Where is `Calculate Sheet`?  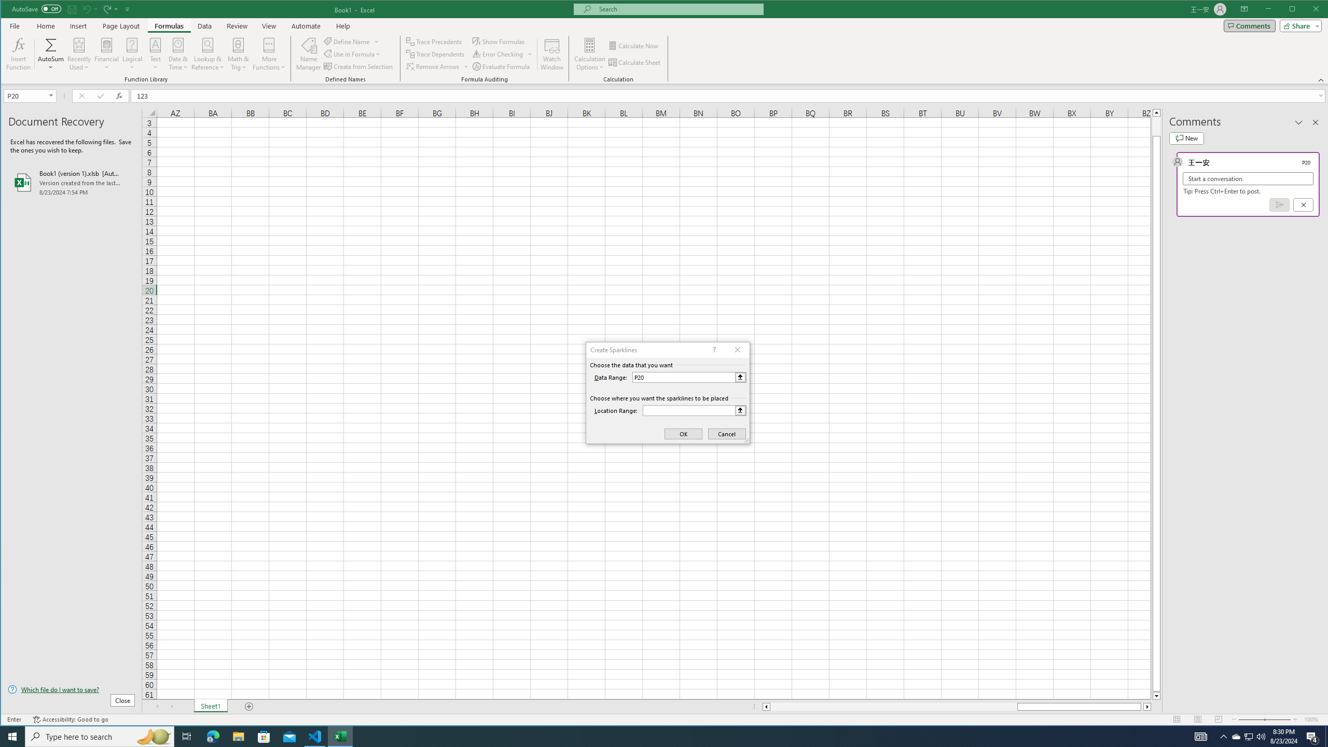 Calculate Sheet is located at coordinates (635, 62).